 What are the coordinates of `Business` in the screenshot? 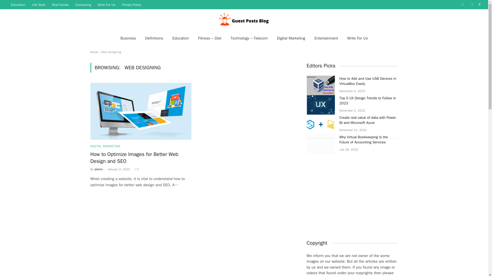 It's located at (128, 38).